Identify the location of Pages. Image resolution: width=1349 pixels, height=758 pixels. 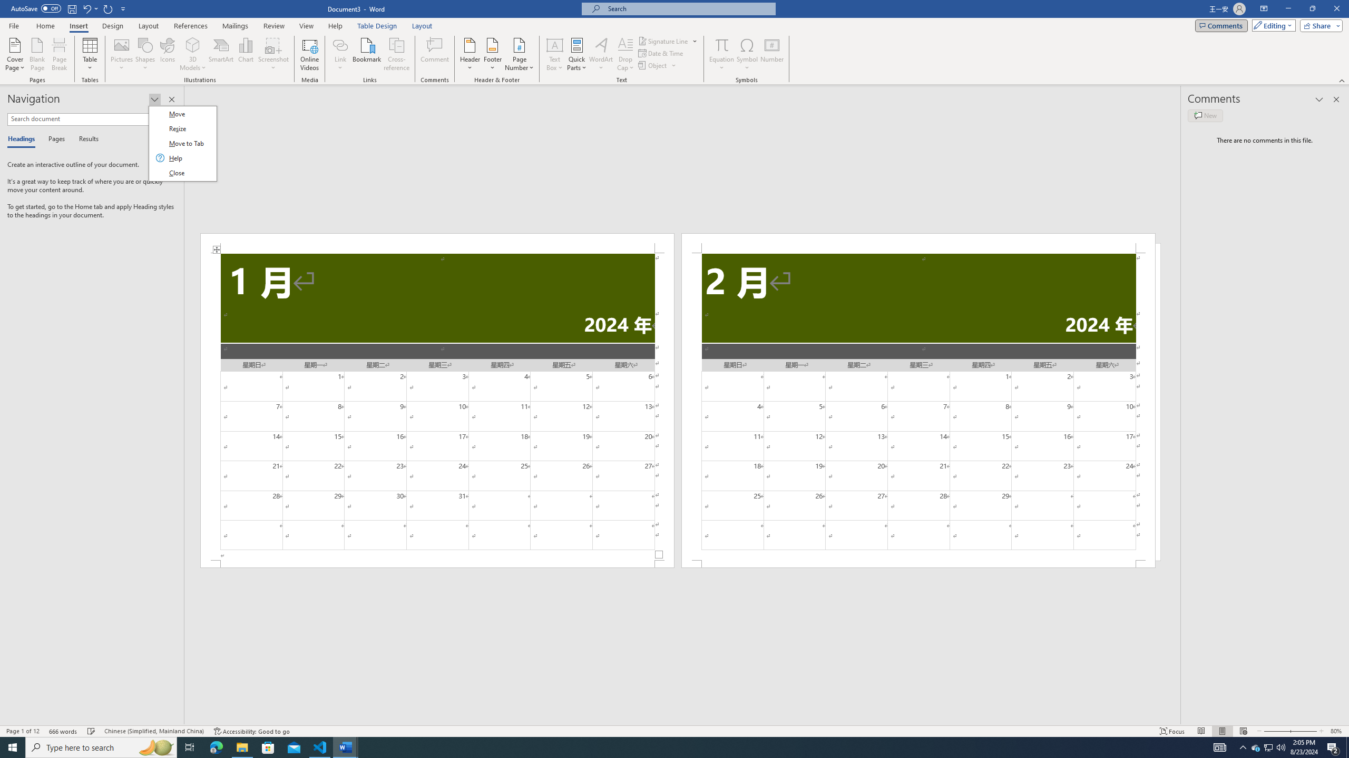
(55, 139).